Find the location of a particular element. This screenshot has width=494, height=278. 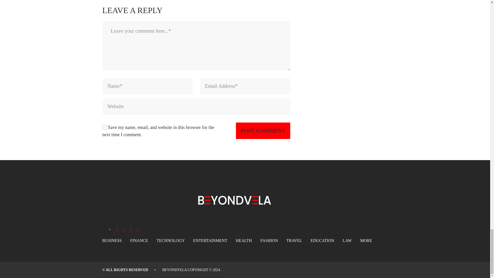

Post Comment is located at coordinates (263, 131).